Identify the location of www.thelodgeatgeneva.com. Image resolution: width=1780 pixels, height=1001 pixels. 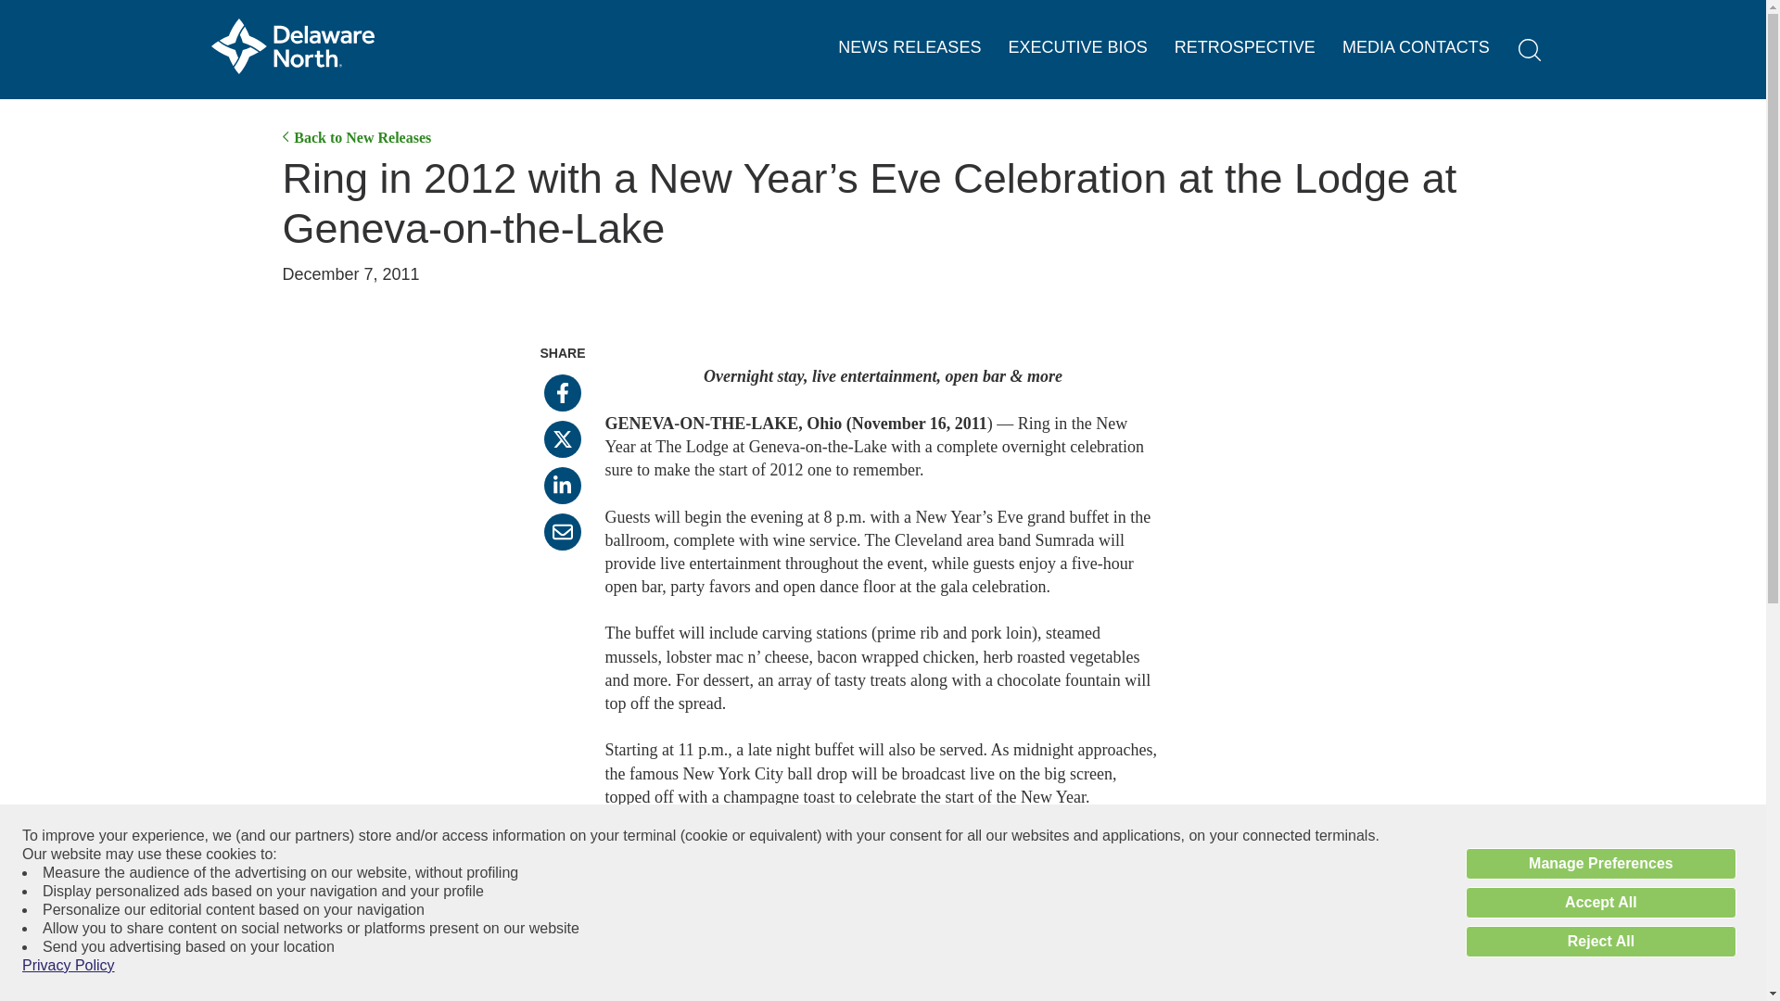
(699, 890).